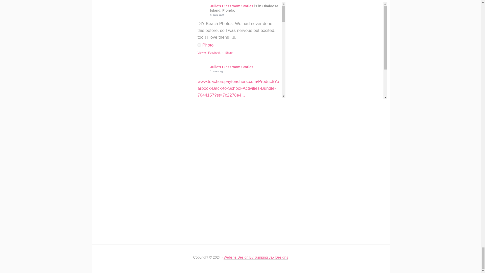 This screenshot has width=485, height=273. Describe the element at coordinates (229, 217) in the screenshot. I see `Share` at that location.